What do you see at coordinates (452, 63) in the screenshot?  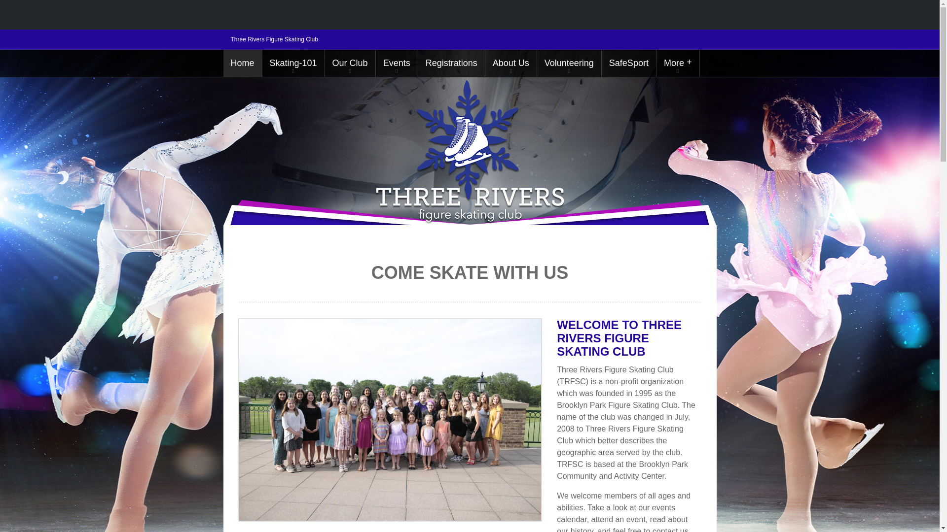 I see `Registrations` at bounding box center [452, 63].